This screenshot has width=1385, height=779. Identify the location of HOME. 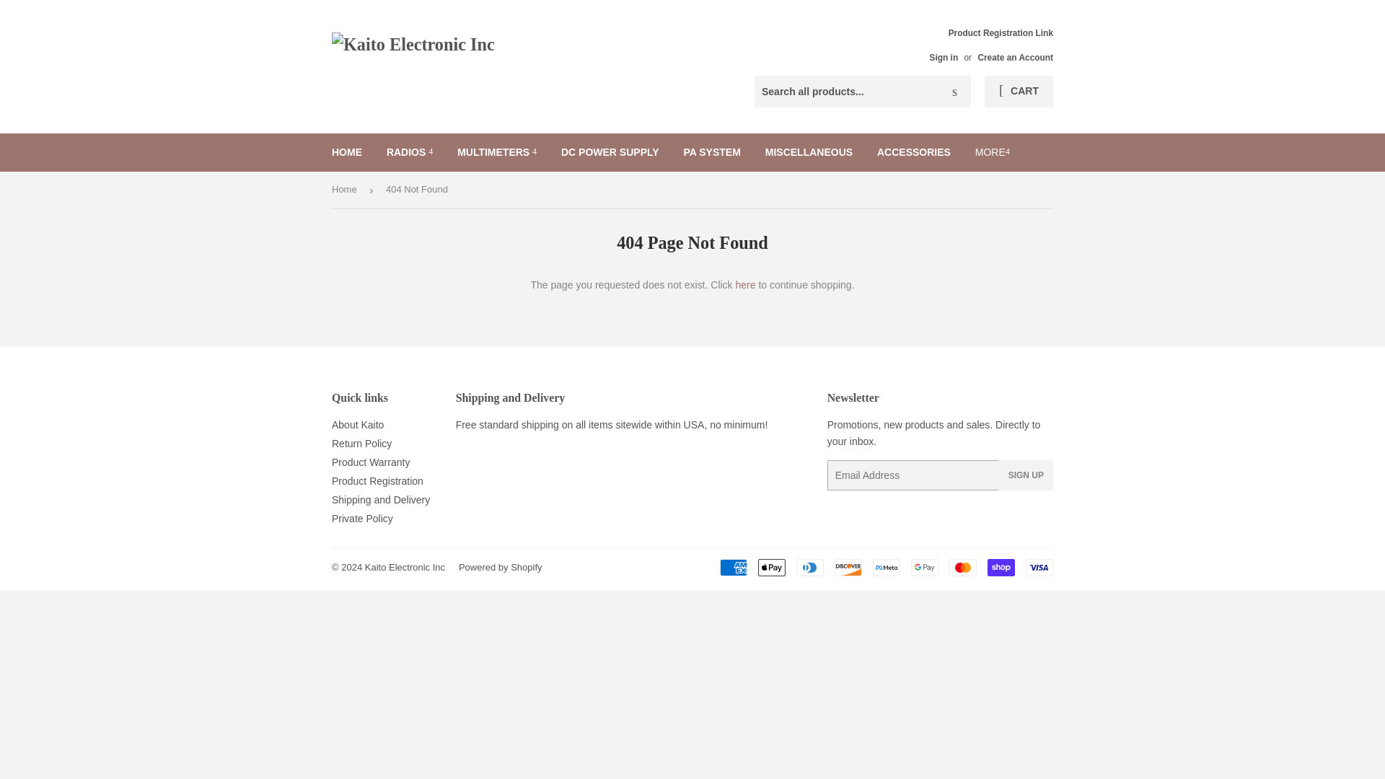
(346, 151).